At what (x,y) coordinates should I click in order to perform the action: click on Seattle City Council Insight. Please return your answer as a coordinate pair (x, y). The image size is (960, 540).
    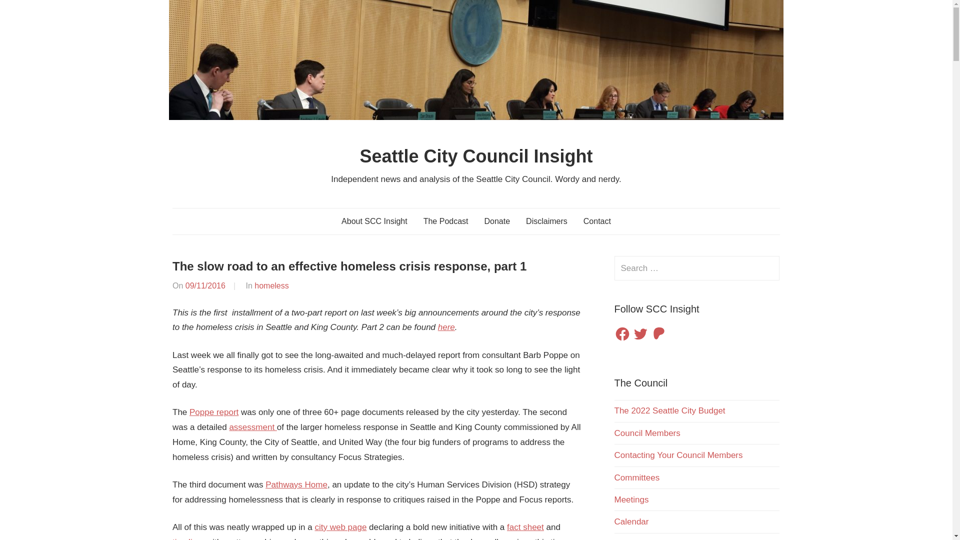
    Looking at the image, I should click on (475, 156).